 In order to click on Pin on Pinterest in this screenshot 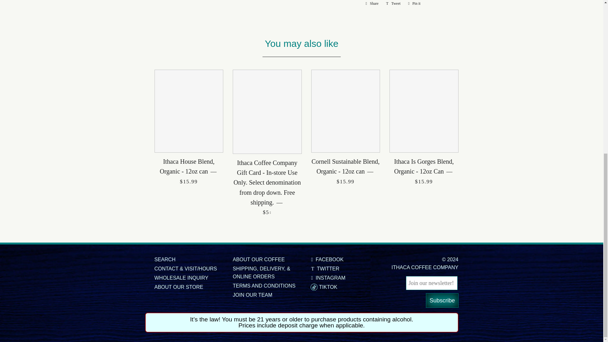, I will do `click(414, 3)`.